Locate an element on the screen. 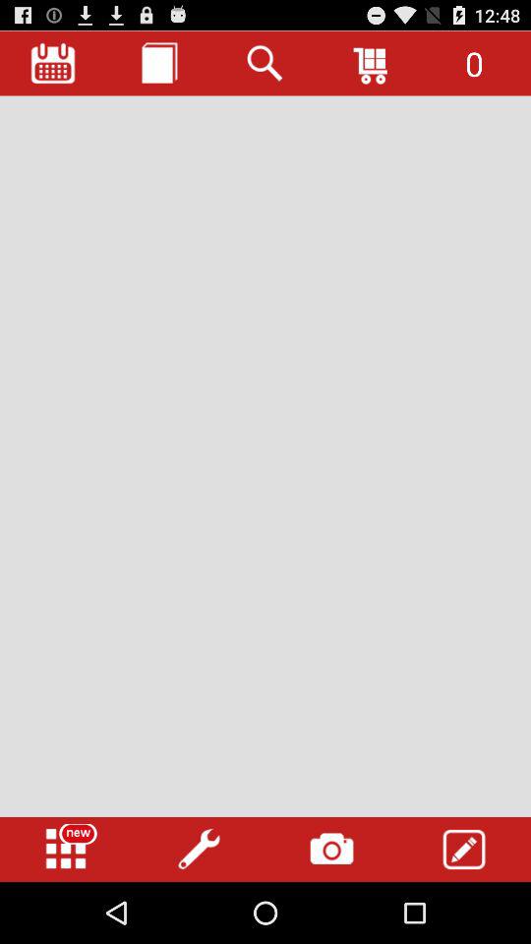 The image size is (531, 944). settings is located at coordinates (199, 850).